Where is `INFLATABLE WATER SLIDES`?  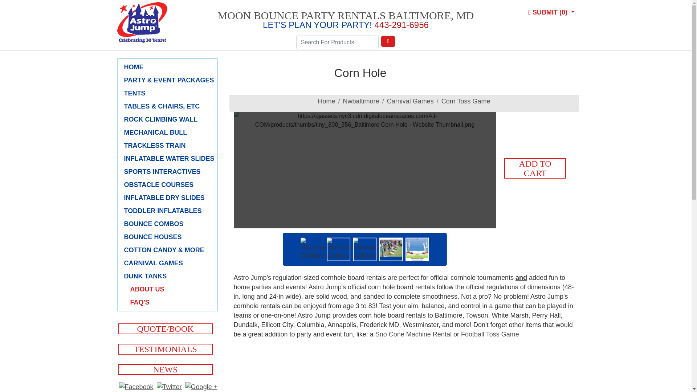 INFLATABLE WATER SLIDES is located at coordinates (169, 159).